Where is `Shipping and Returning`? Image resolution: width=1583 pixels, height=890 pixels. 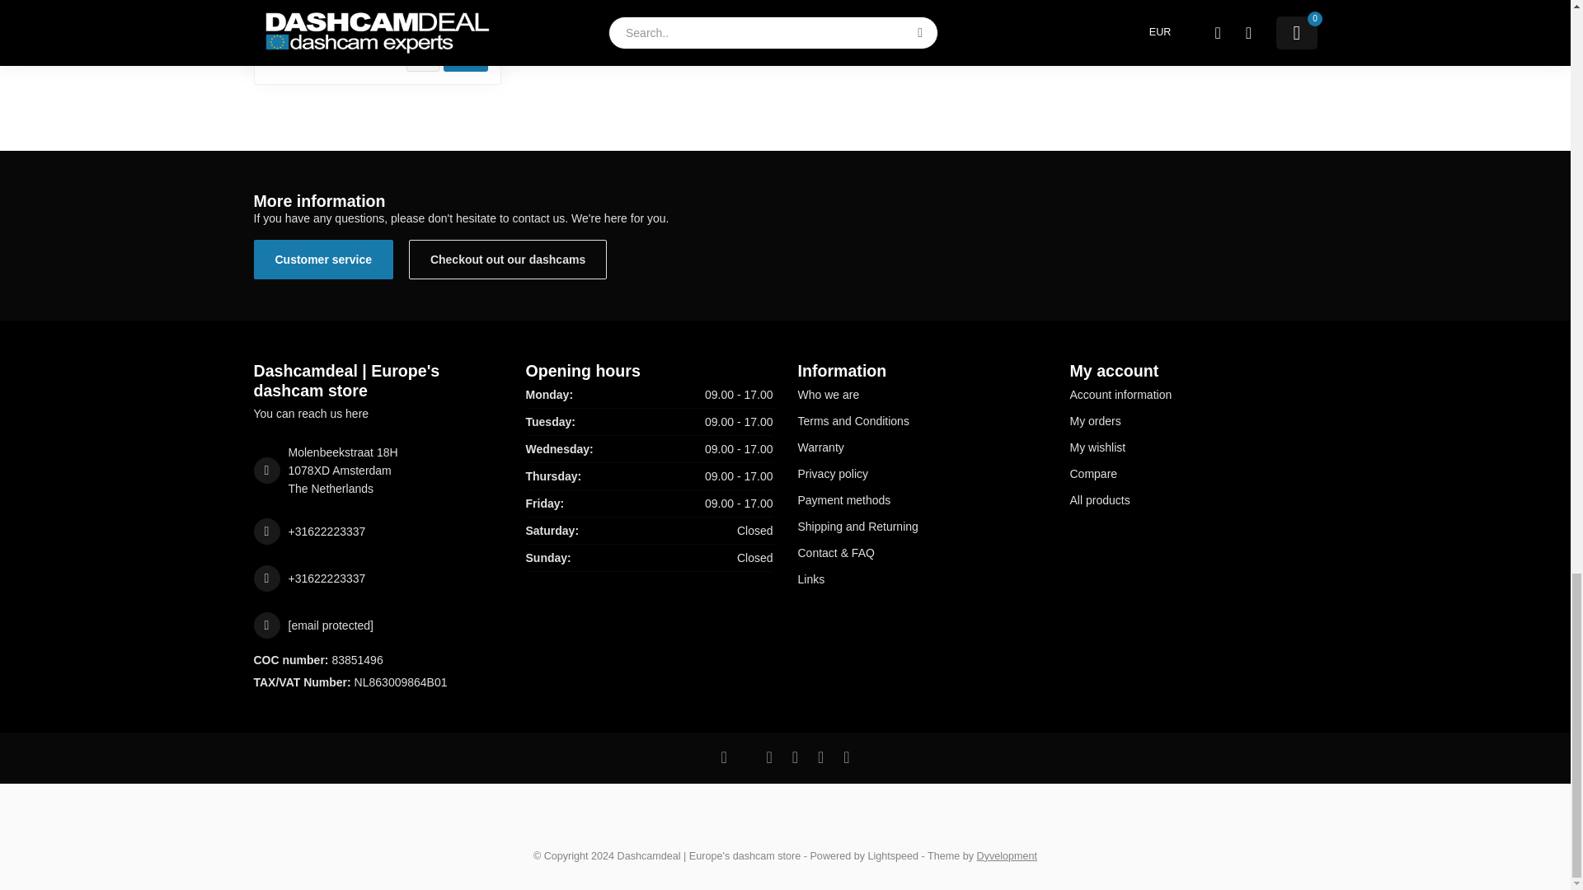 Shipping and Returning is located at coordinates (921, 526).